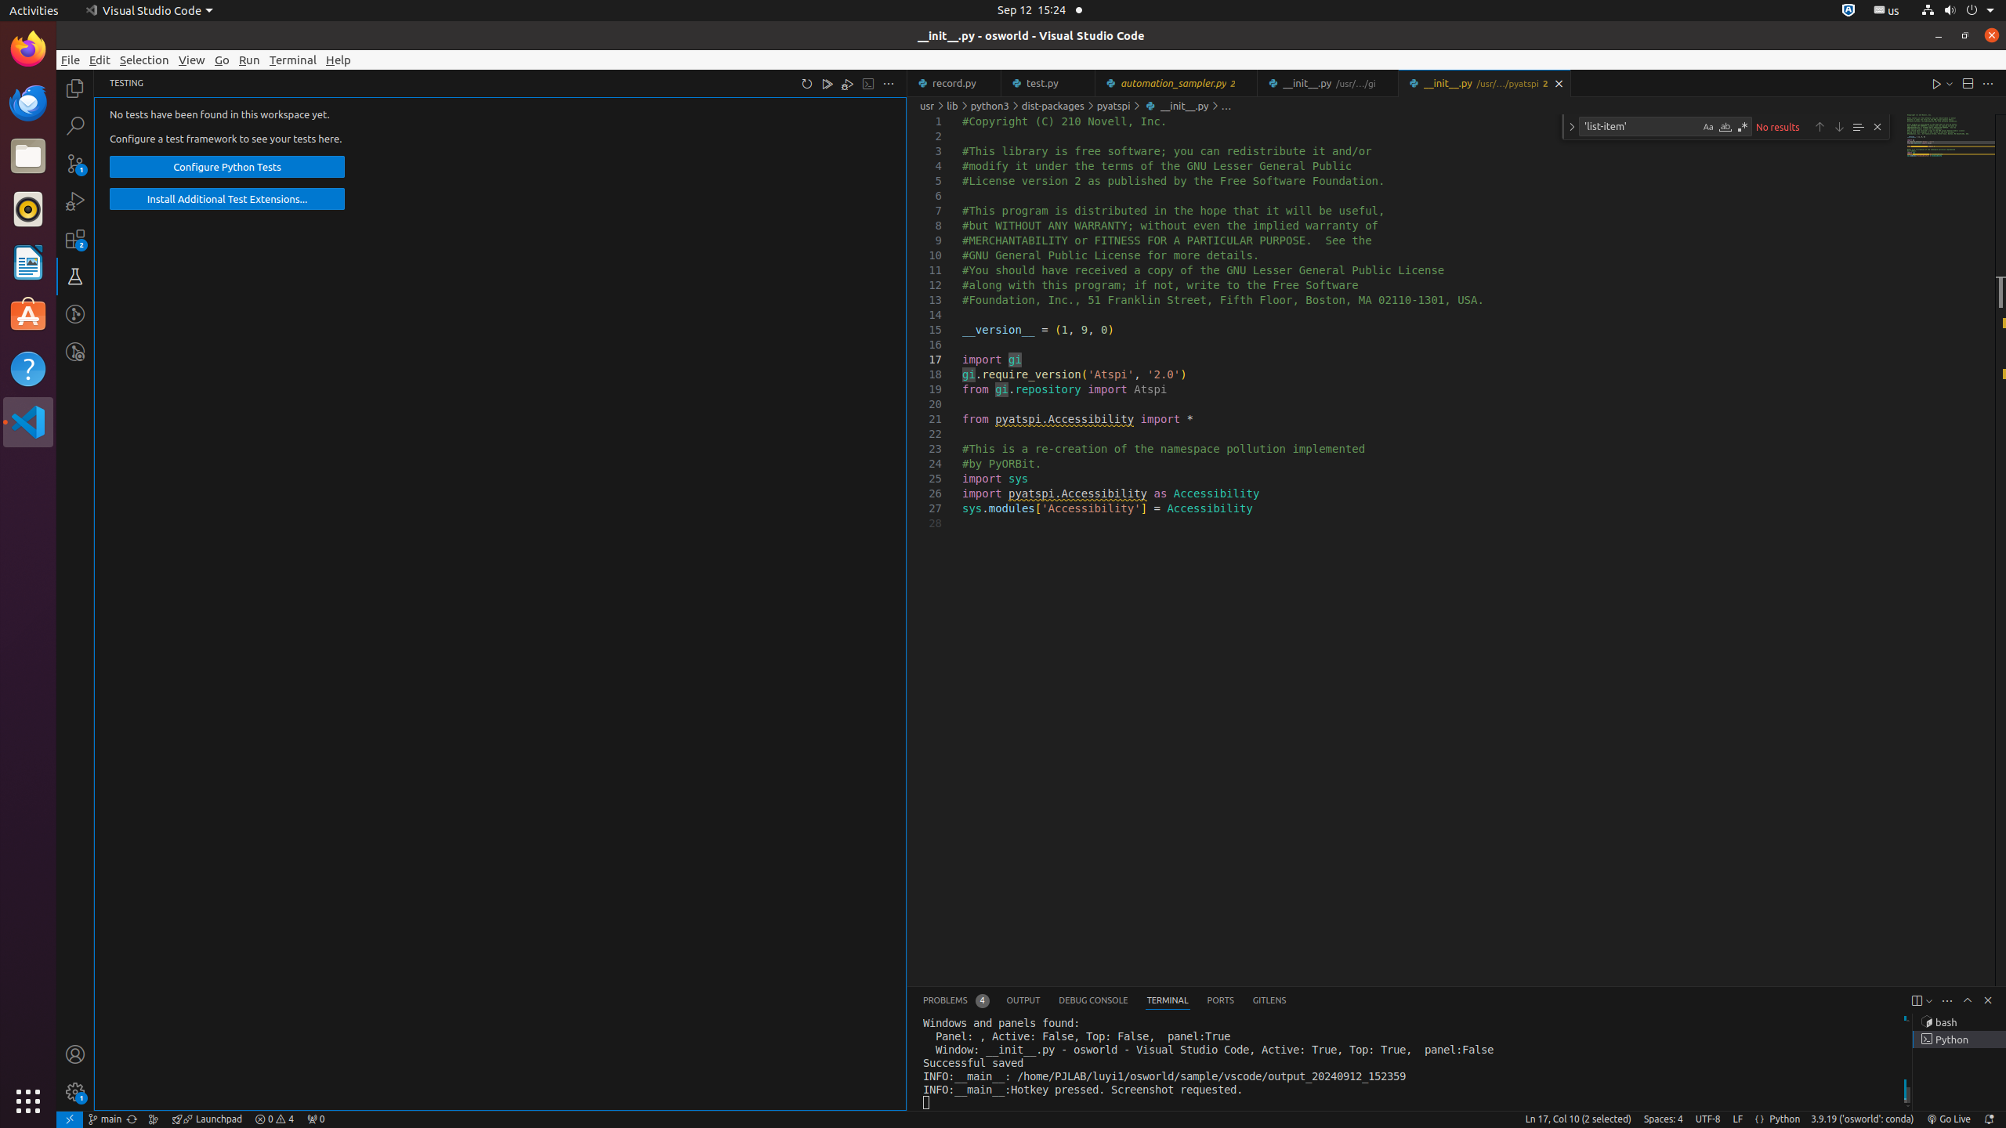 The height and width of the screenshot is (1128, 2006). Describe the element at coordinates (868, 83) in the screenshot. I see `Show Output (Ctrl+; Ctrl+O)` at that location.